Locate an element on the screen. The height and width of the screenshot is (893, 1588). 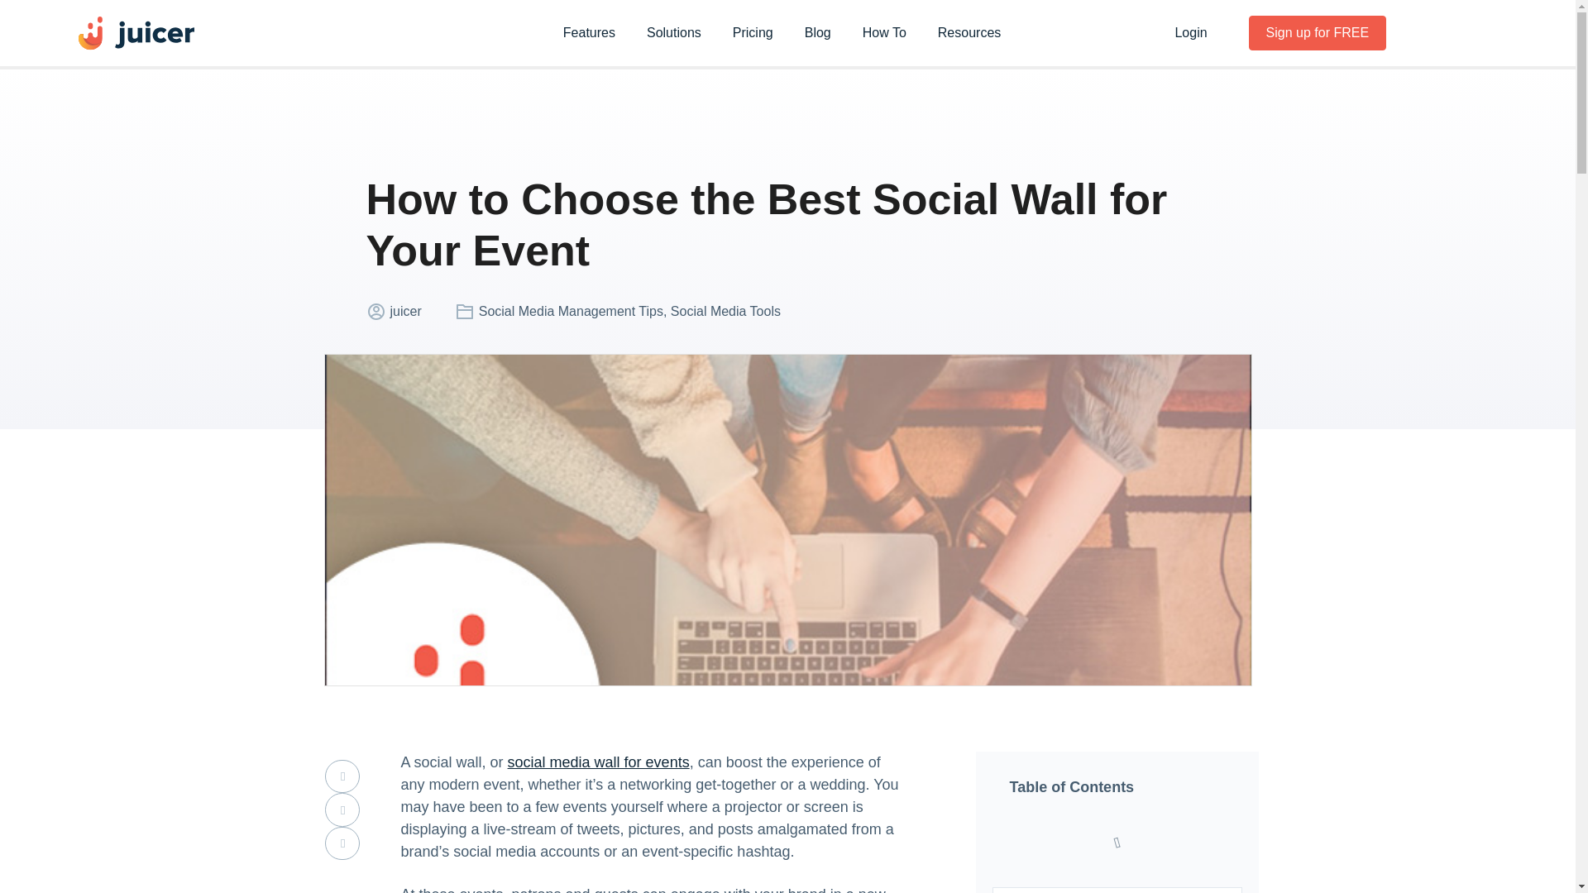
How To is located at coordinates (884, 33).